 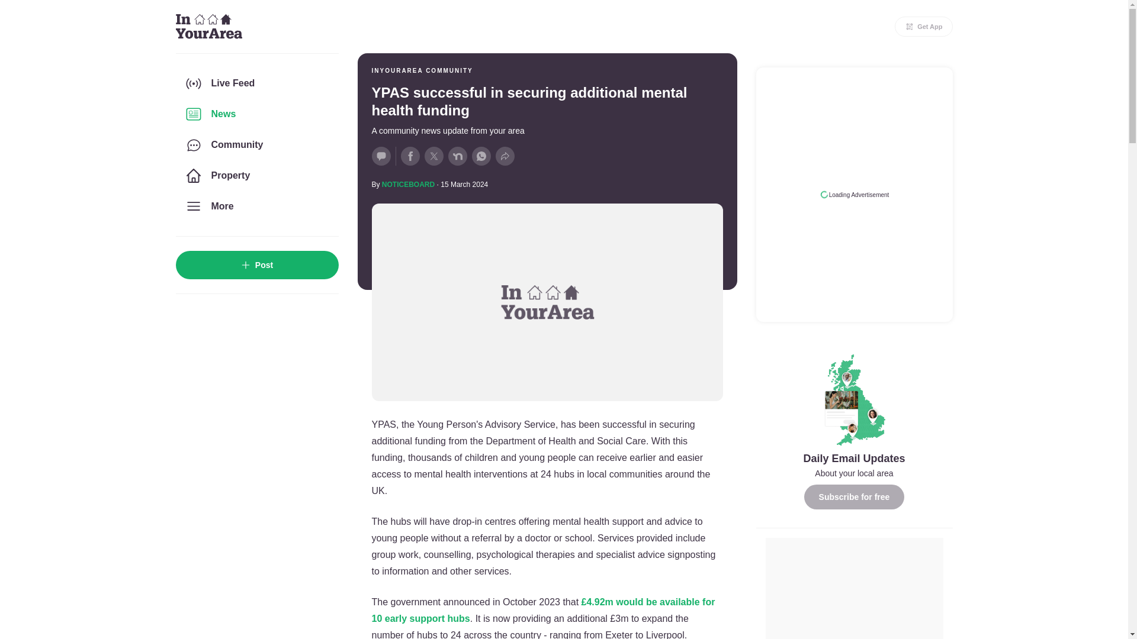 I want to click on News, so click(x=256, y=114).